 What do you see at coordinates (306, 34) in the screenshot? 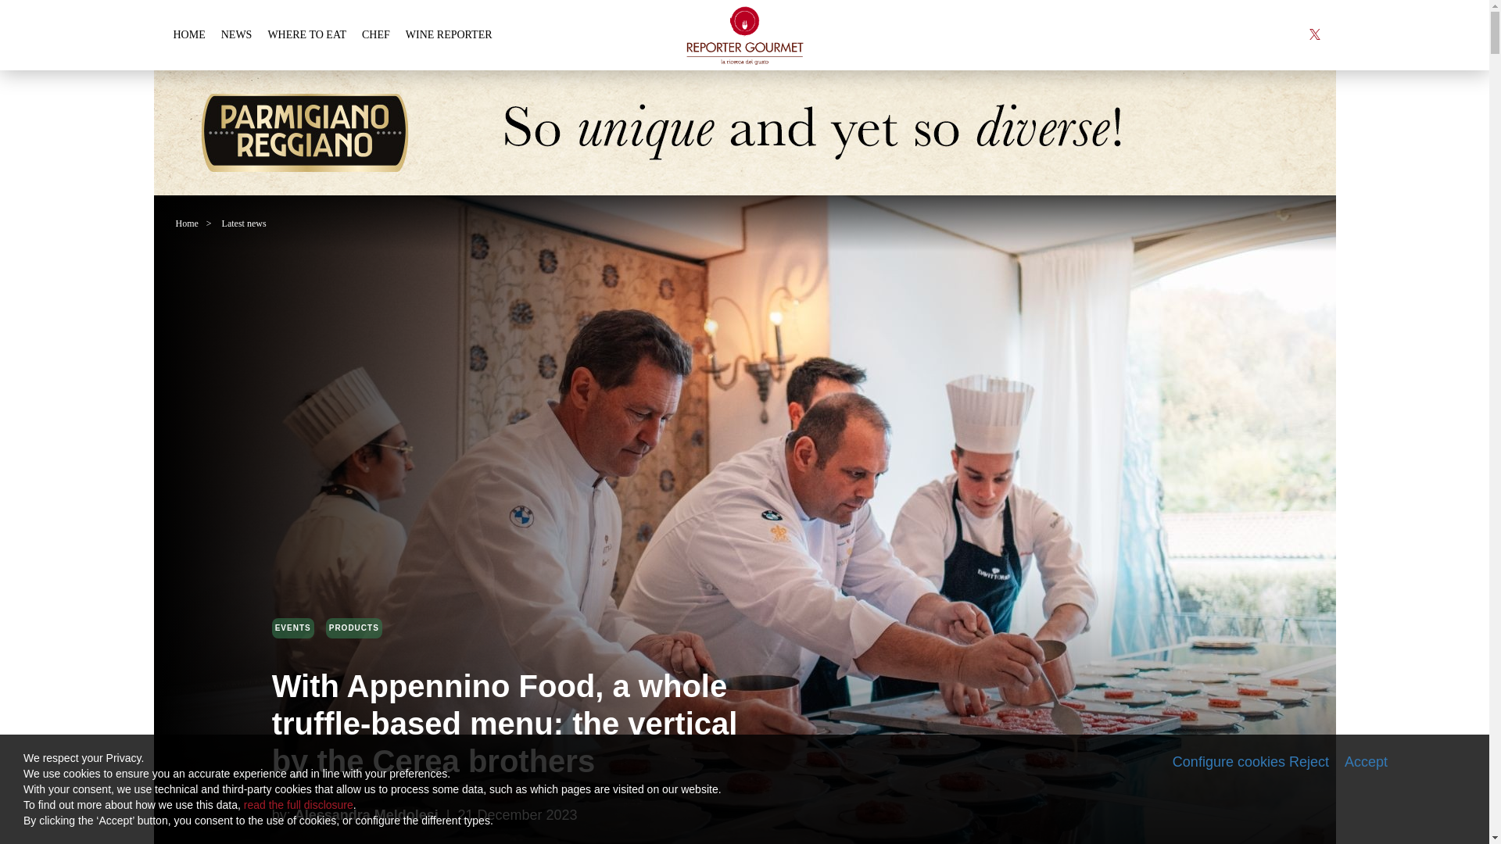
I see `WHERE TO EAT` at bounding box center [306, 34].